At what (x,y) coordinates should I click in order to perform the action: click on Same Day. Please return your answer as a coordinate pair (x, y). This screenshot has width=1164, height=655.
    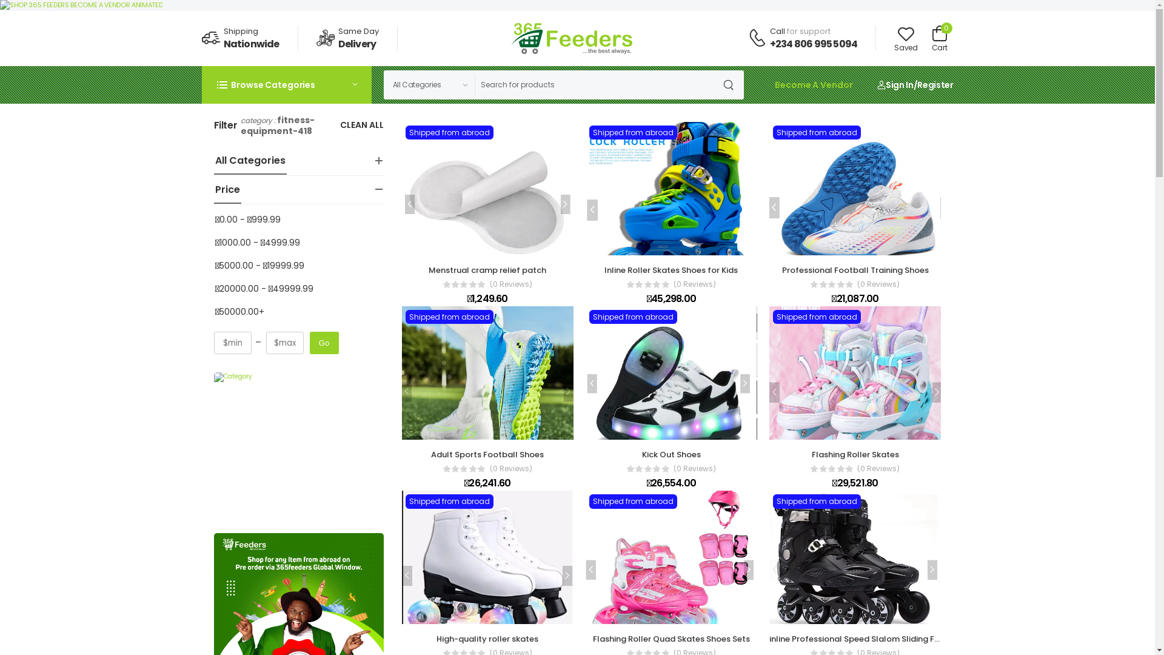
    Looking at the image, I should click on (359, 32).